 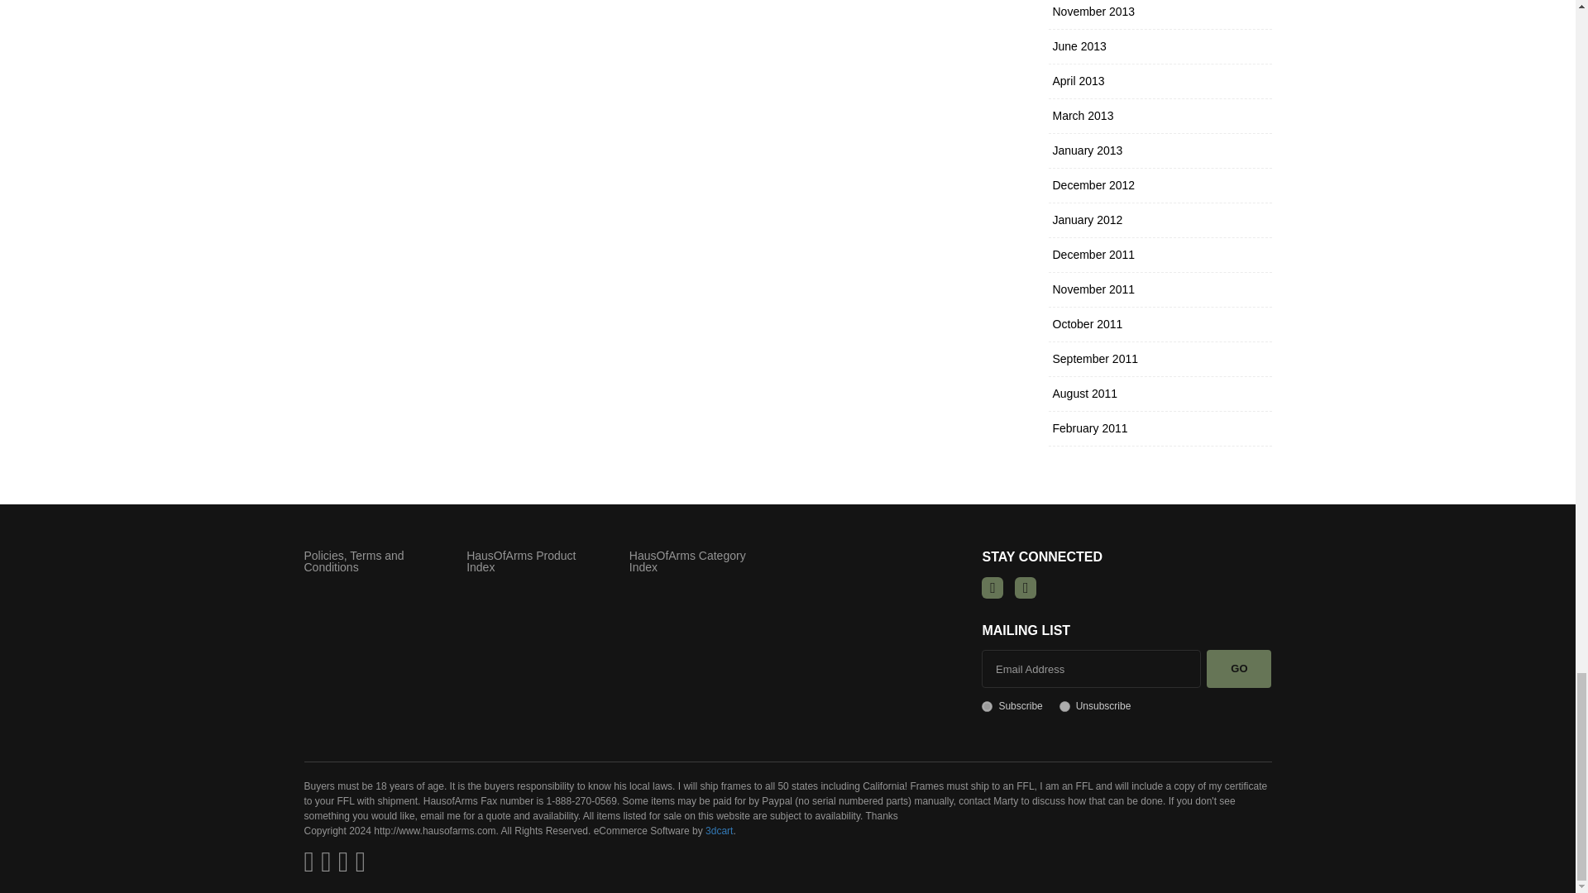 I want to click on Subscribe to our Channel, so click(x=1026, y=587).